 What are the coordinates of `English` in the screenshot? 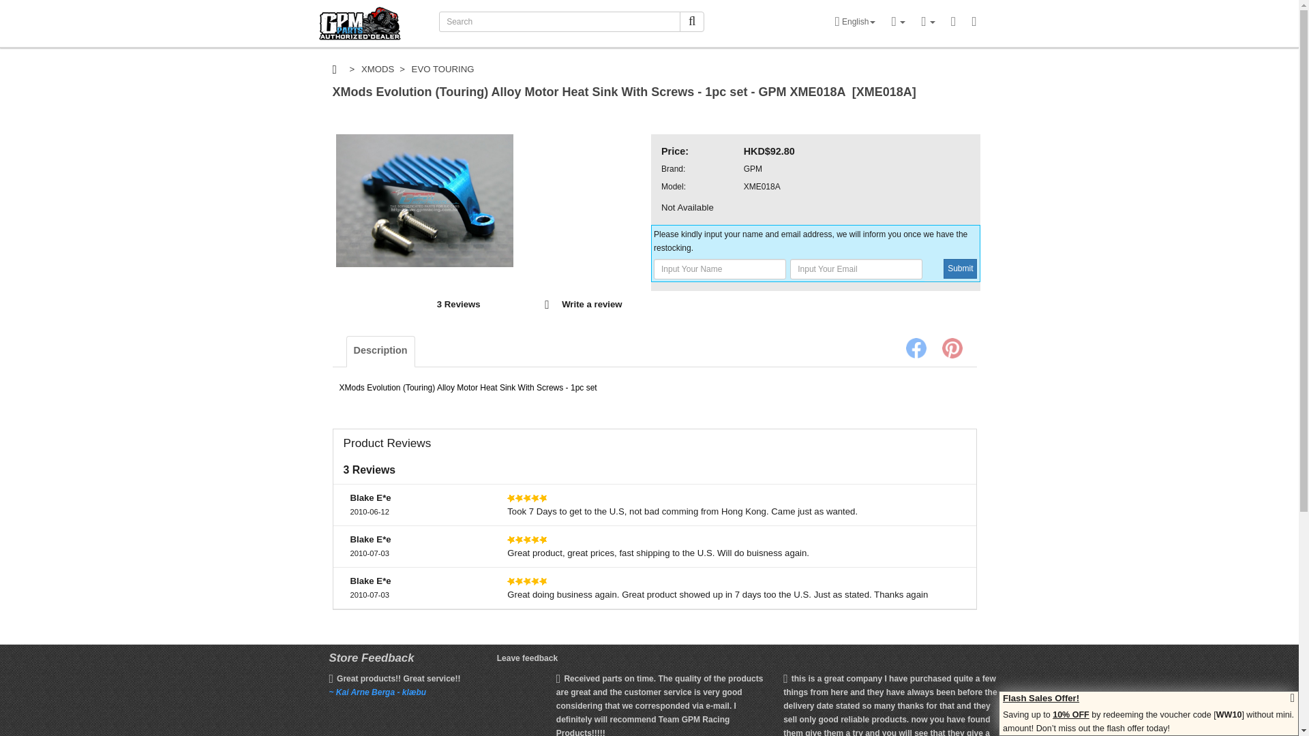 It's located at (855, 21).